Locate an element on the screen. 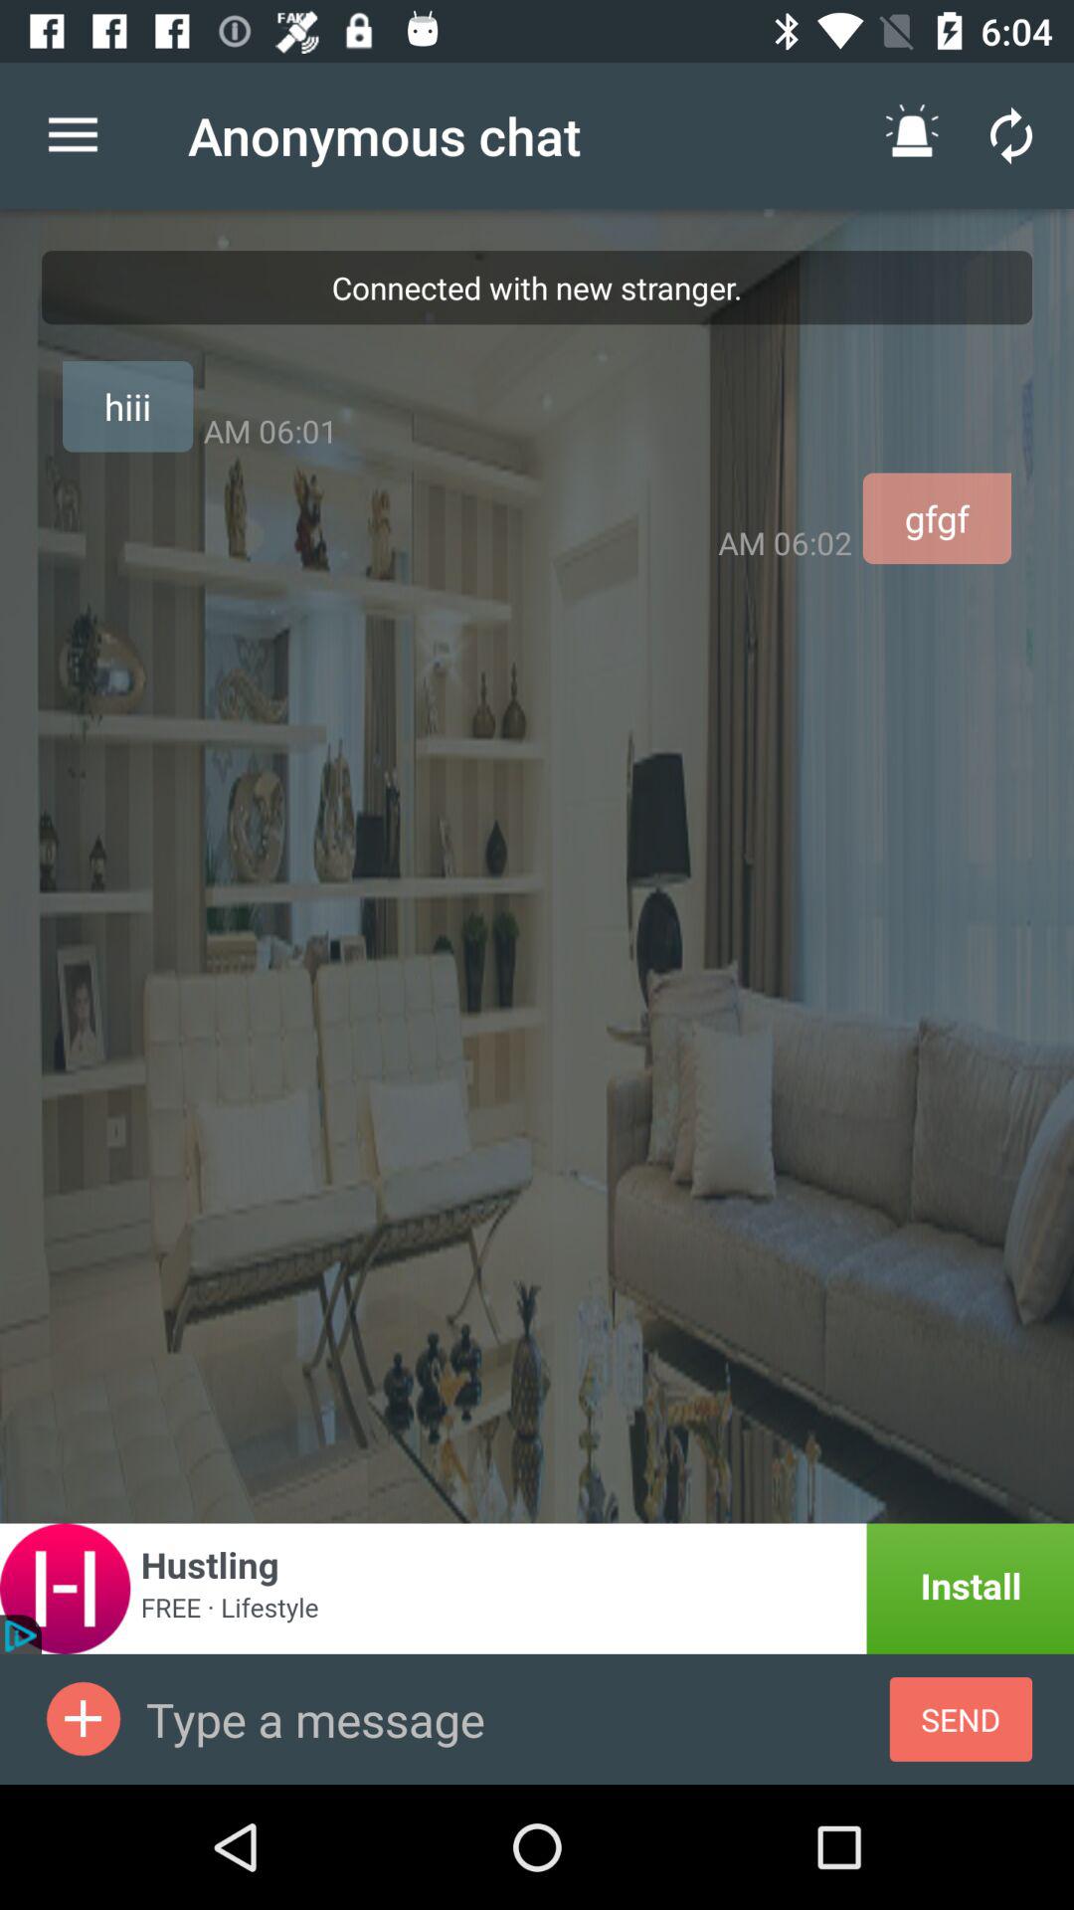 Image resolution: width=1074 pixels, height=1910 pixels. type message is located at coordinates (517, 1719).